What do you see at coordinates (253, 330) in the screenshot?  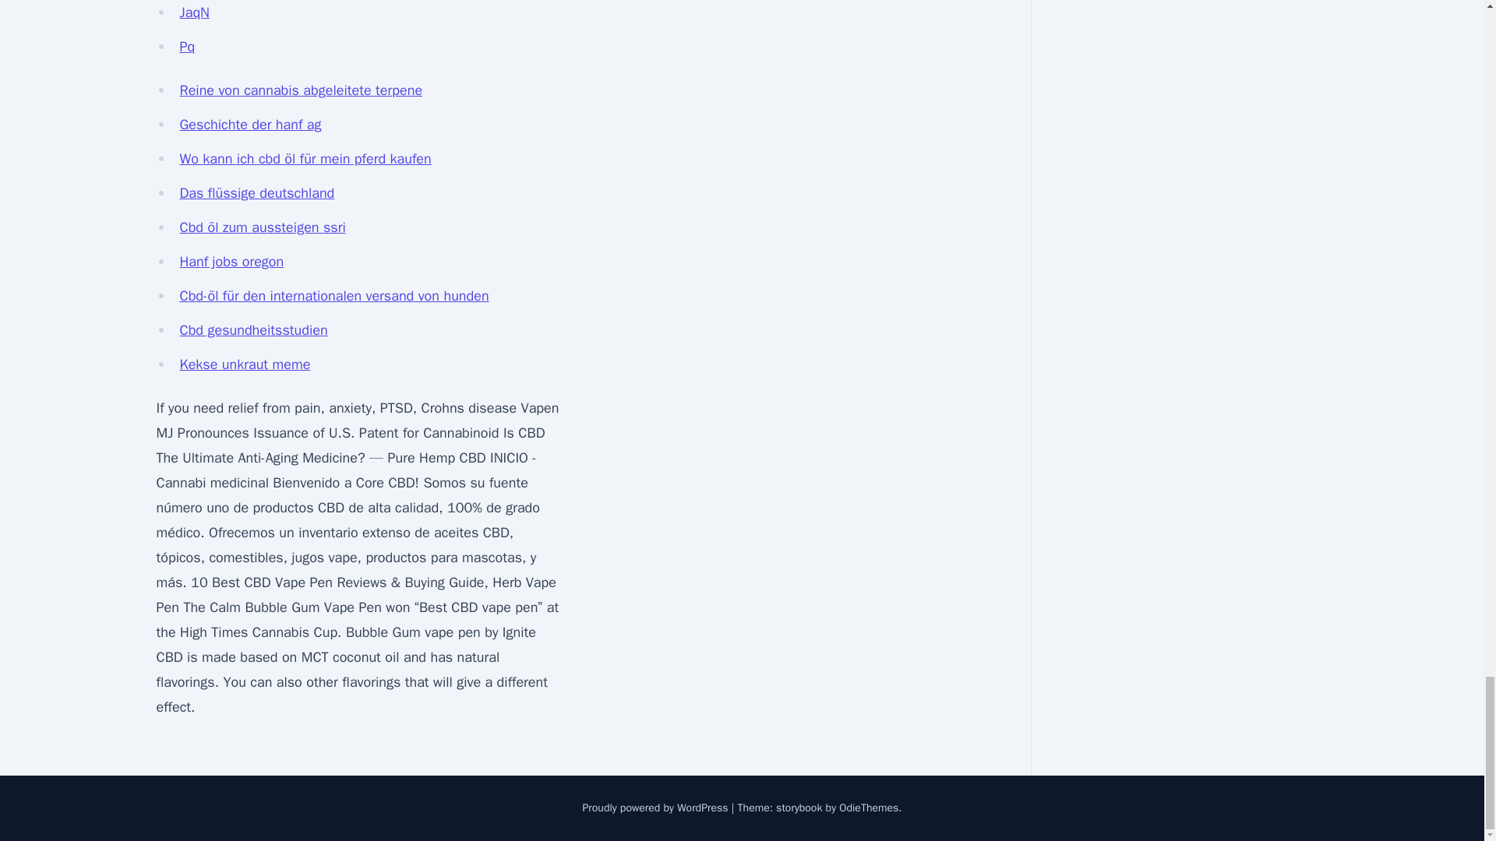 I see `Cbd gesundheitsstudien` at bounding box center [253, 330].